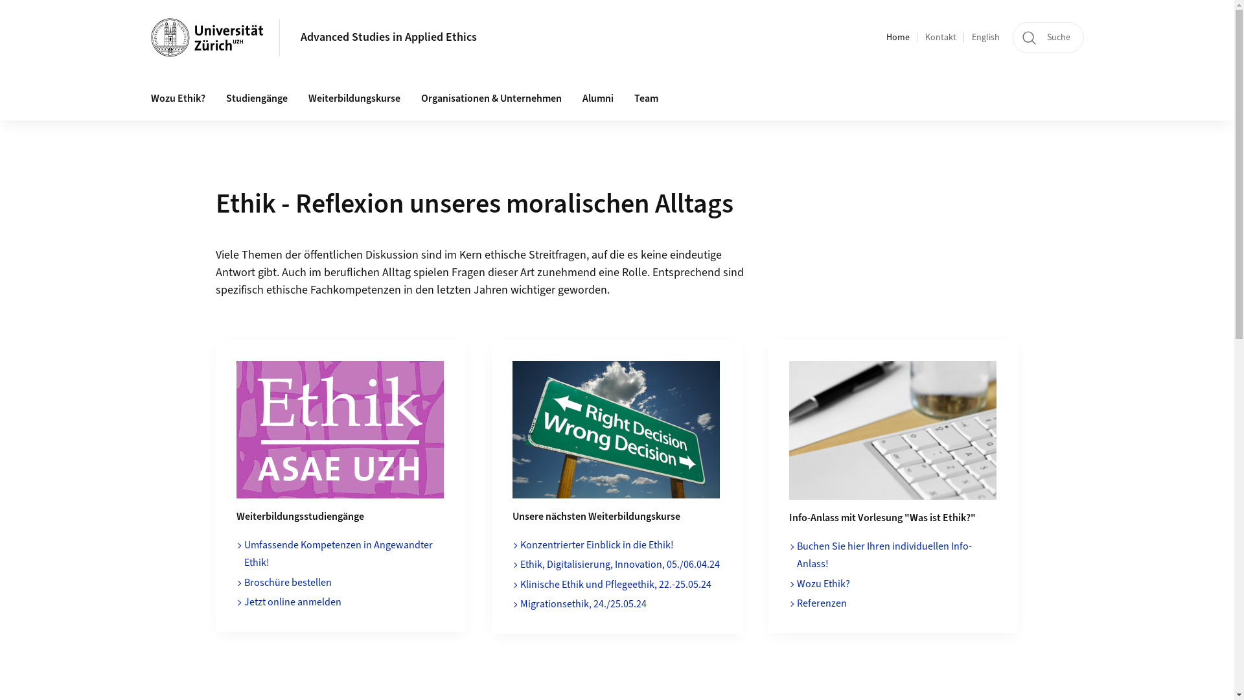  I want to click on Umfassende Kompetenzen in Angewandter Ethik!, so click(338, 554).